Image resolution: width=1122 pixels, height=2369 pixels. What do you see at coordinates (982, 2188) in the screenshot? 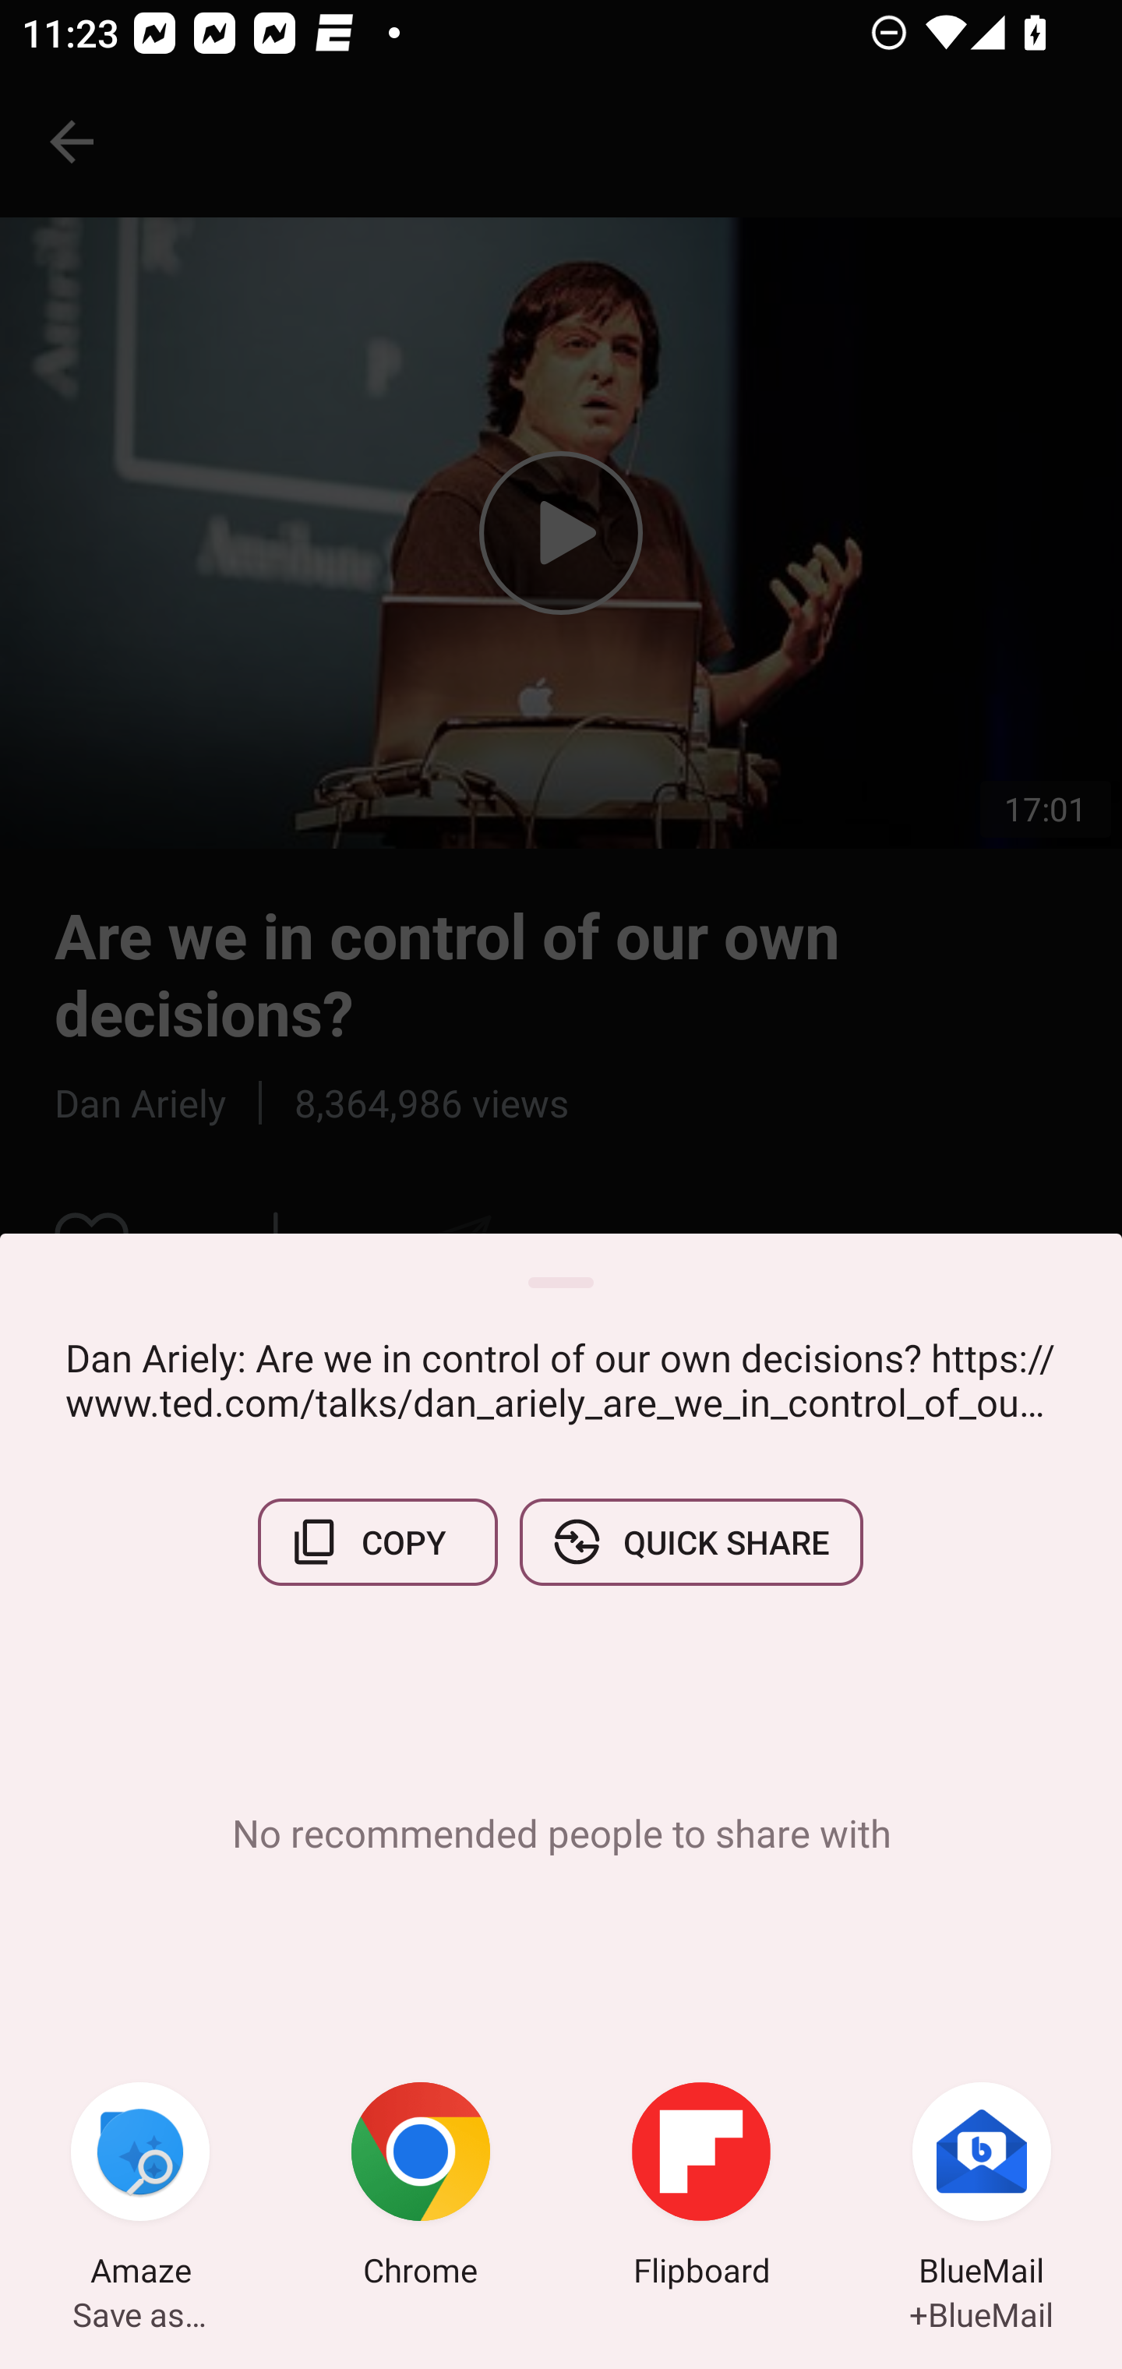
I see `BlueMail +BlueMail` at bounding box center [982, 2188].